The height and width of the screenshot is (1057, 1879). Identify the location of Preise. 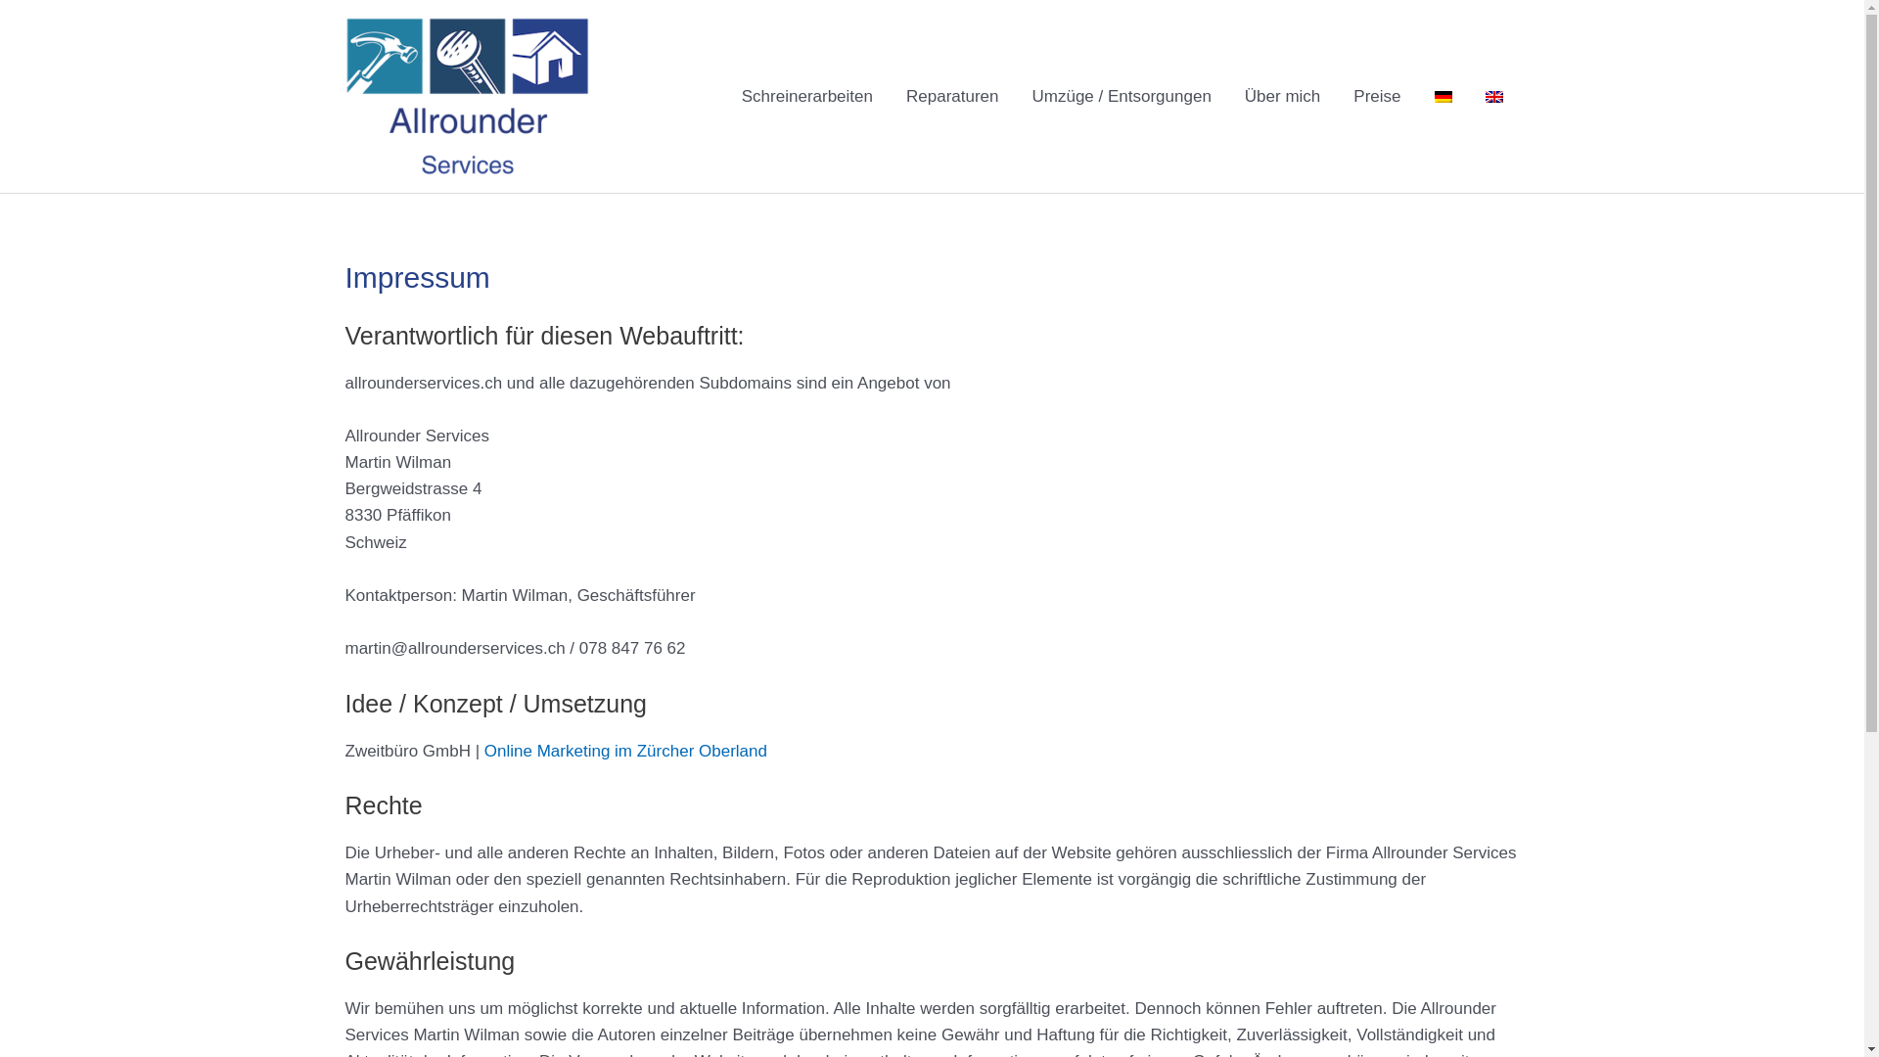
(1377, 96).